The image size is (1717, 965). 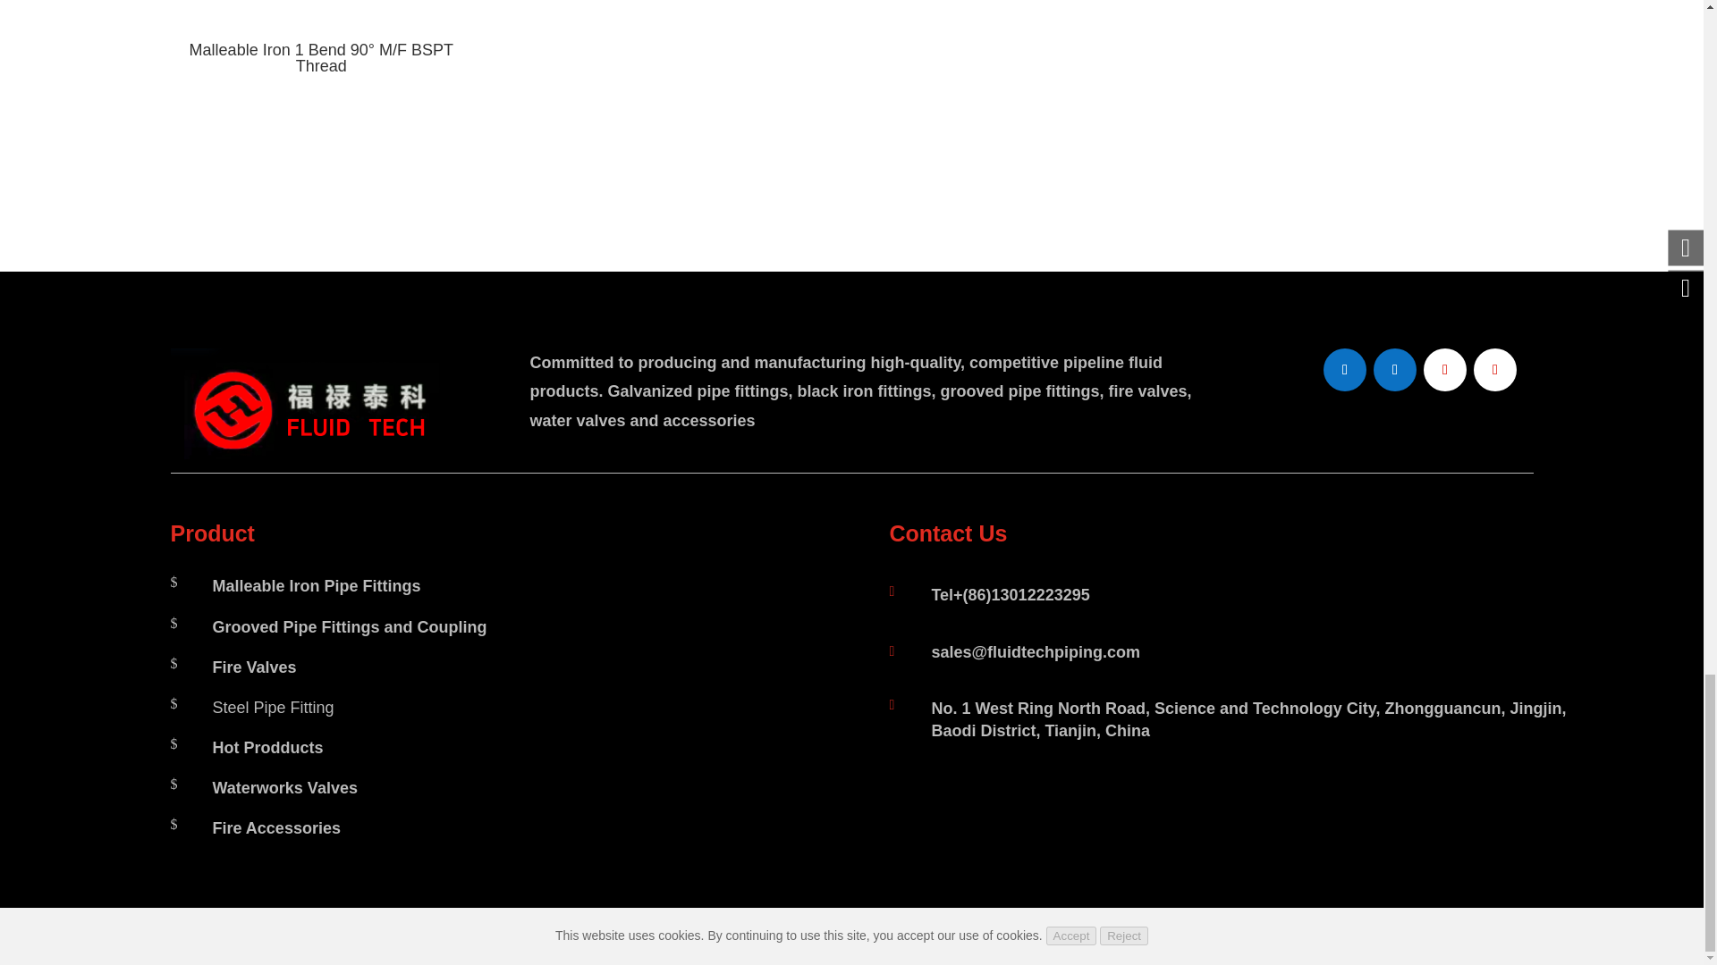 I want to click on Follow on Facebook, so click(x=1345, y=370).